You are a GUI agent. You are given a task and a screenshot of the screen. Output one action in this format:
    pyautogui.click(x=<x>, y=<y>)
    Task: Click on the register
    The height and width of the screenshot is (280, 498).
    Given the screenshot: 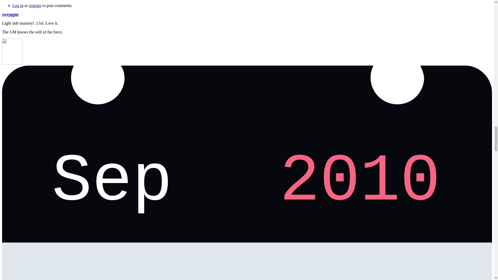 What is the action you would take?
    pyautogui.click(x=35, y=5)
    